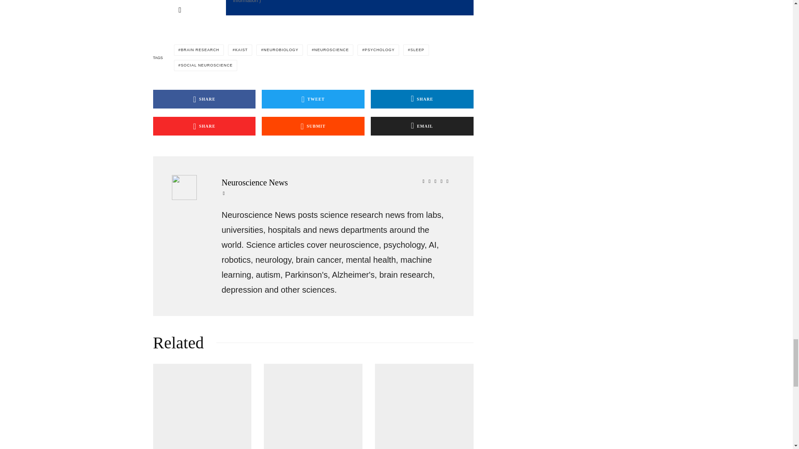  Describe the element at coordinates (240, 50) in the screenshot. I see `KAIST` at that location.